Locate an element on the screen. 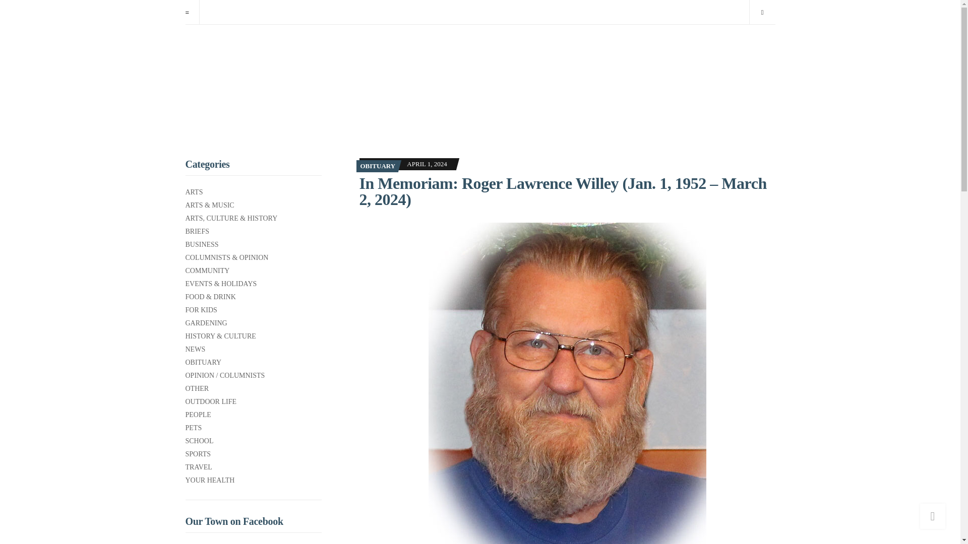 The width and height of the screenshot is (968, 544). OUTDOOR LIFE is located at coordinates (253, 401).